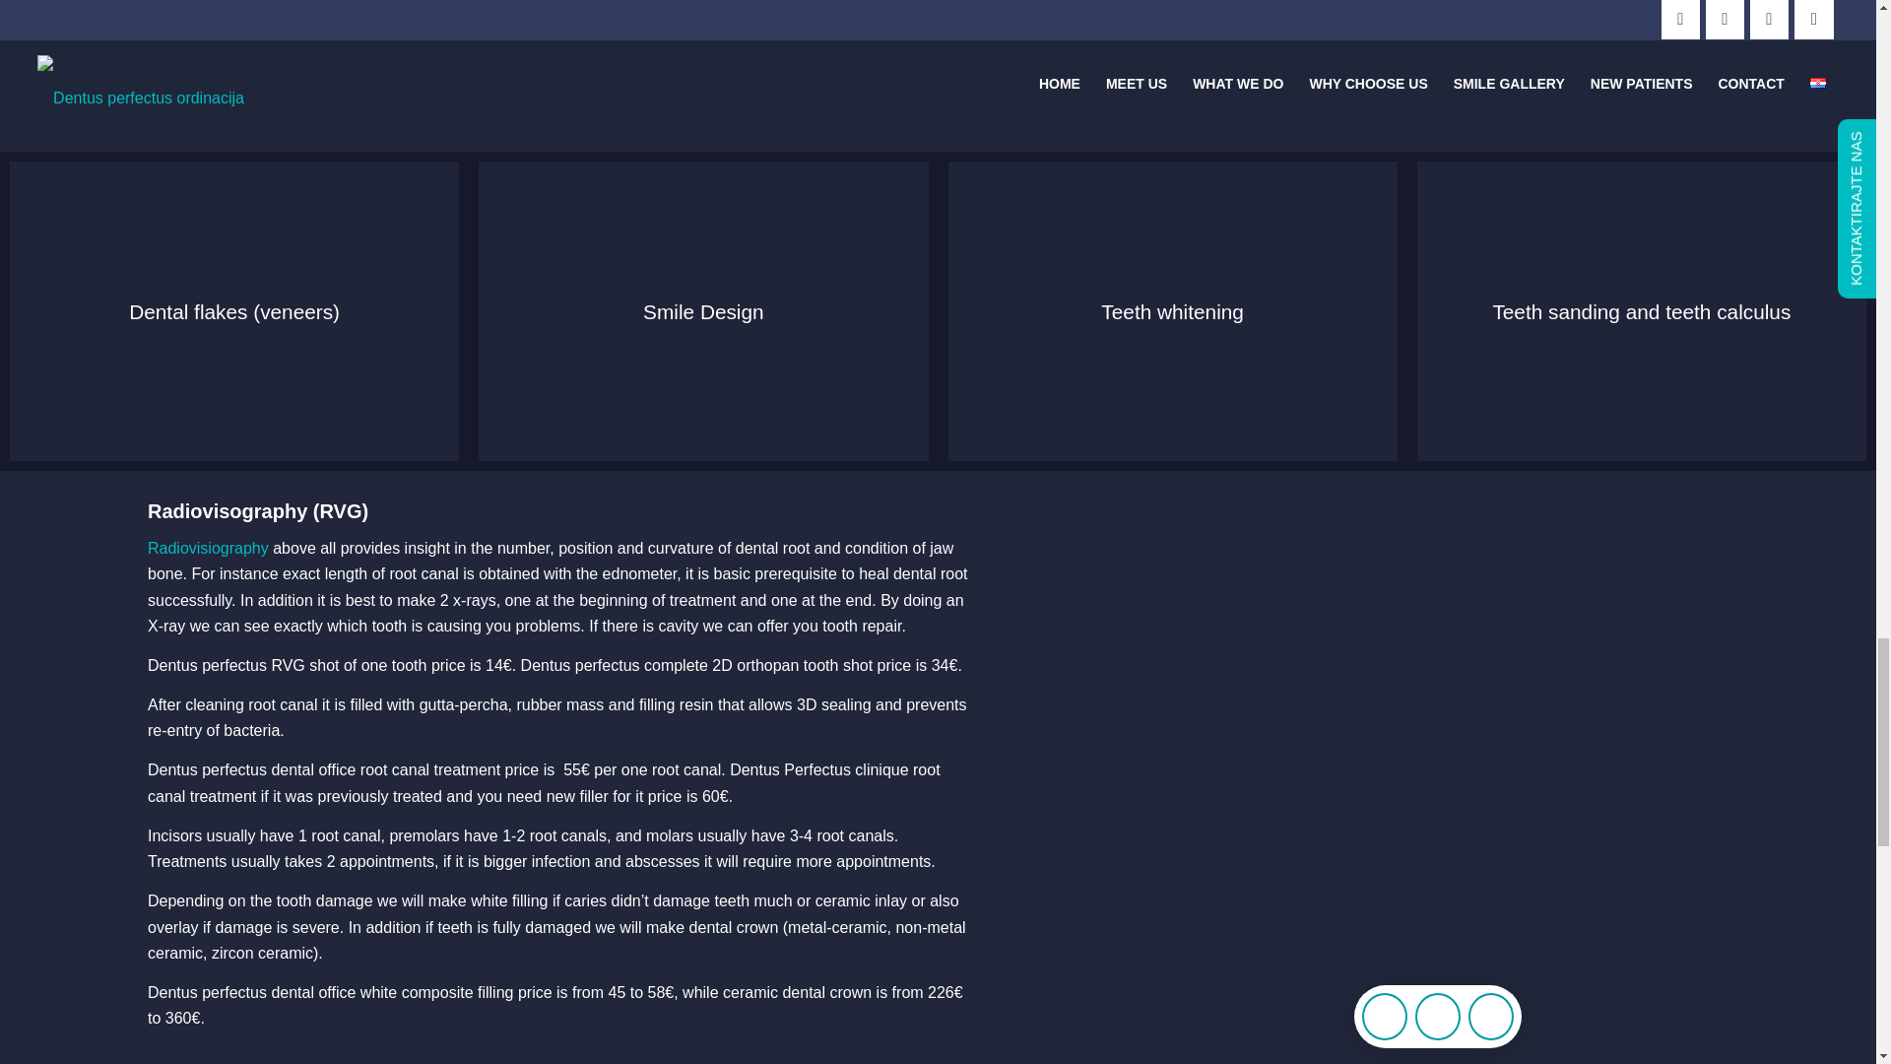  I want to click on Dentus perfectus - bleaching teeth, so click(1172, 311).